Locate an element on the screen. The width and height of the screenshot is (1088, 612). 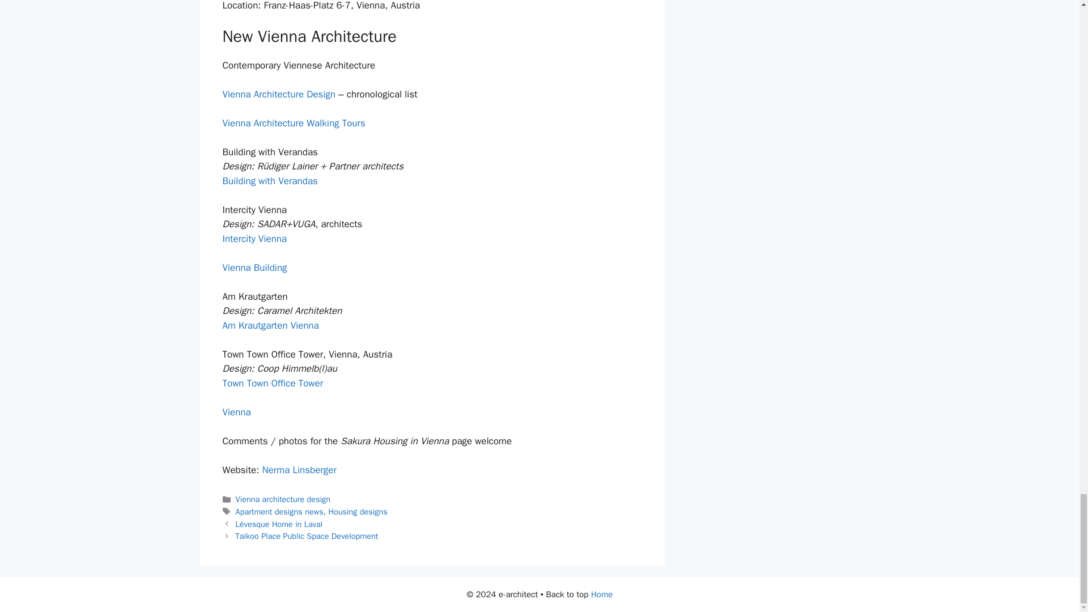
Vienna Architecture Design is located at coordinates (278, 94).